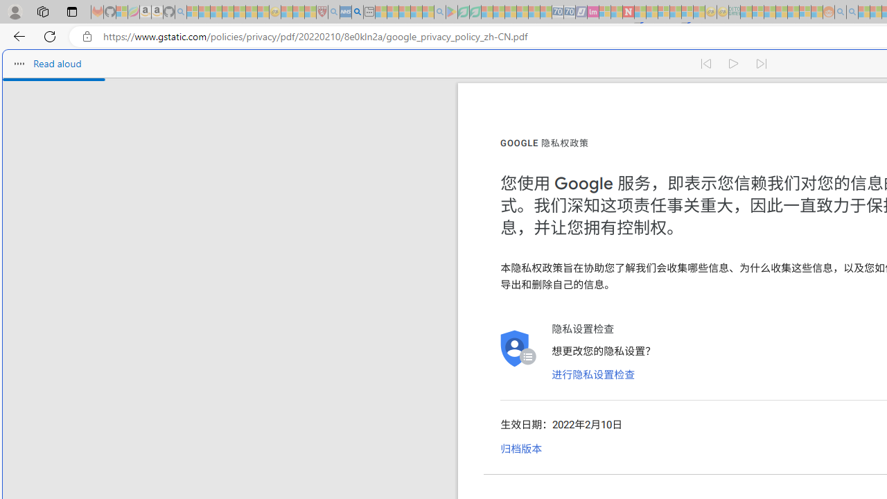 The image size is (887, 499). What do you see at coordinates (240, 12) in the screenshot?
I see `New Report Confirms 2023 Was Record Hot | Watch - Sleeping` at bounding box center [240, 12].